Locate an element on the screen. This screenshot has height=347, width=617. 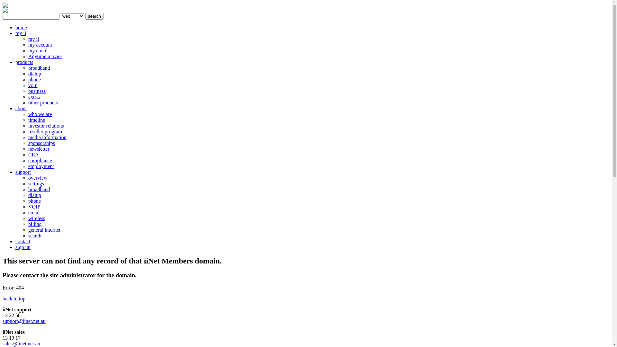
media information is located at coordinates (48, 138).